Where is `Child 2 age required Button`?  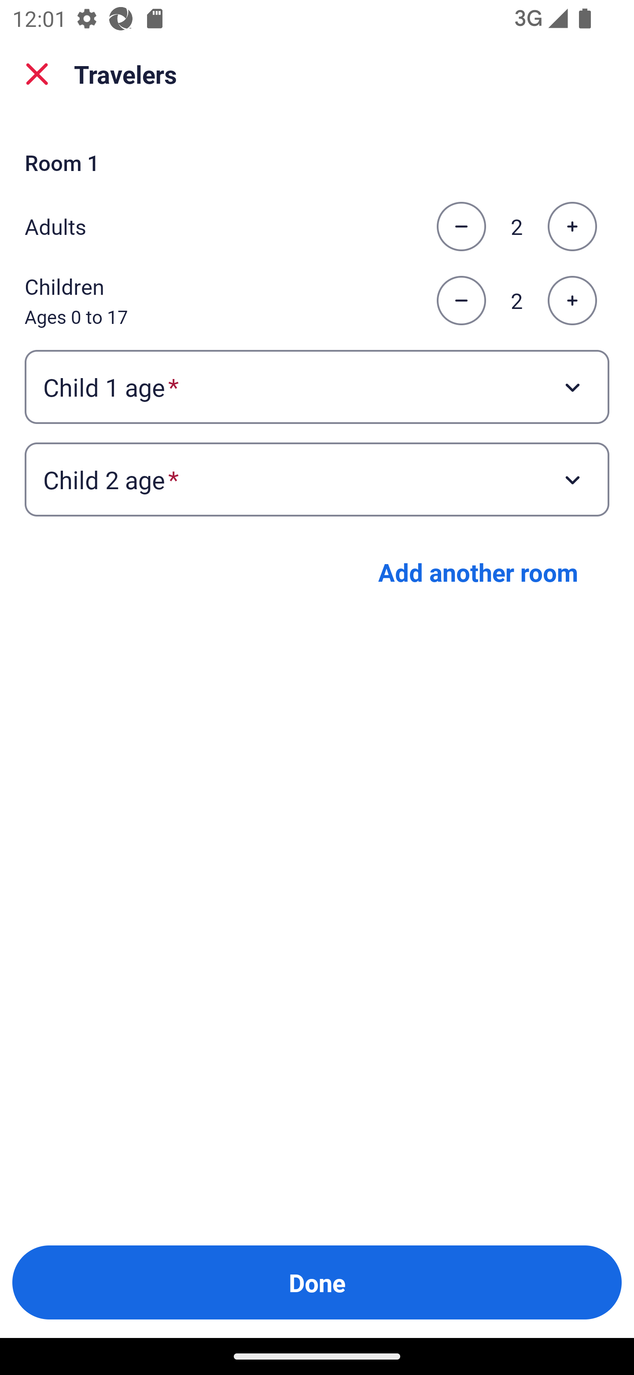
Child 2 age required Button is located at coordinates (317, 479).